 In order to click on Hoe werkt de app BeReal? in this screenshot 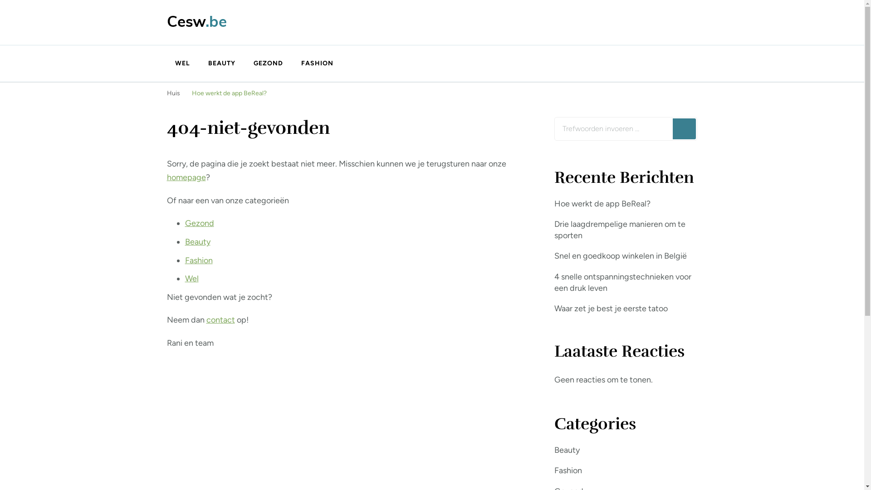, I will do `click(229, 93)`.